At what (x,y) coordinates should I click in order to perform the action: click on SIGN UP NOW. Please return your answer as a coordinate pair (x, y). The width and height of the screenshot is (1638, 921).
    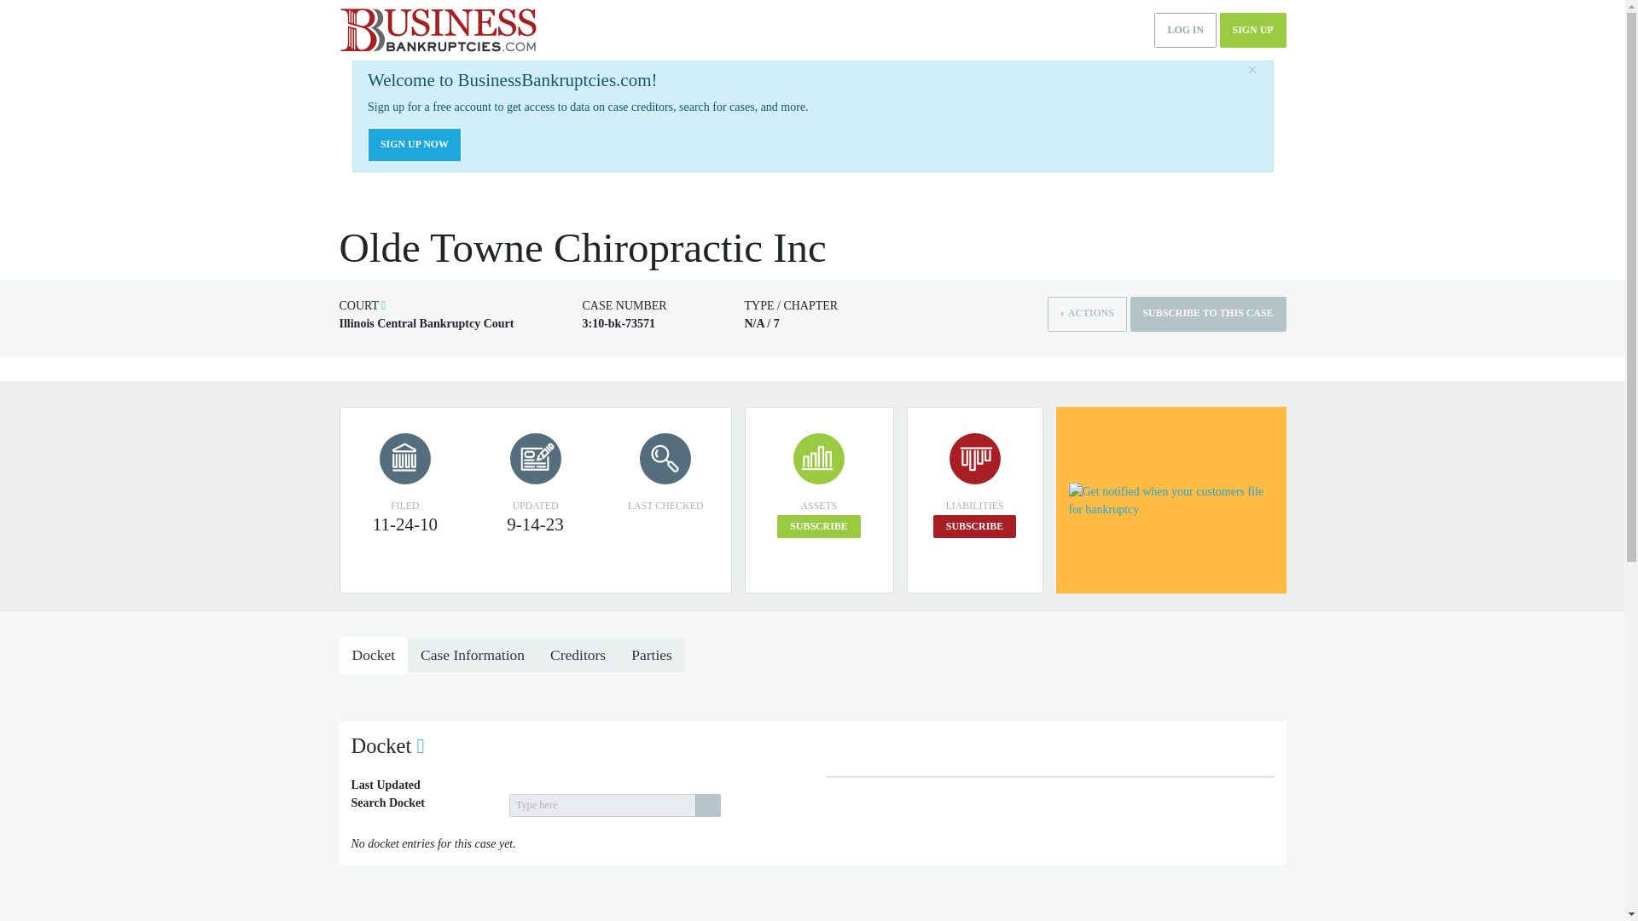
    Looking at the image, I should click on (415, 145).